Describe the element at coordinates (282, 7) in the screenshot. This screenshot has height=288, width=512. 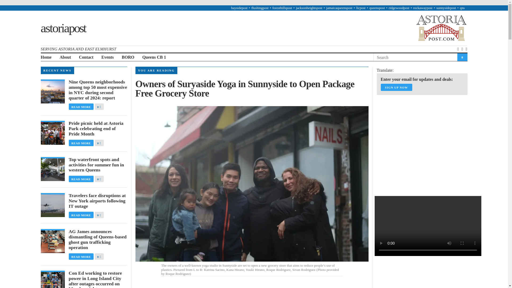
I see `foresthillspost` at that location.